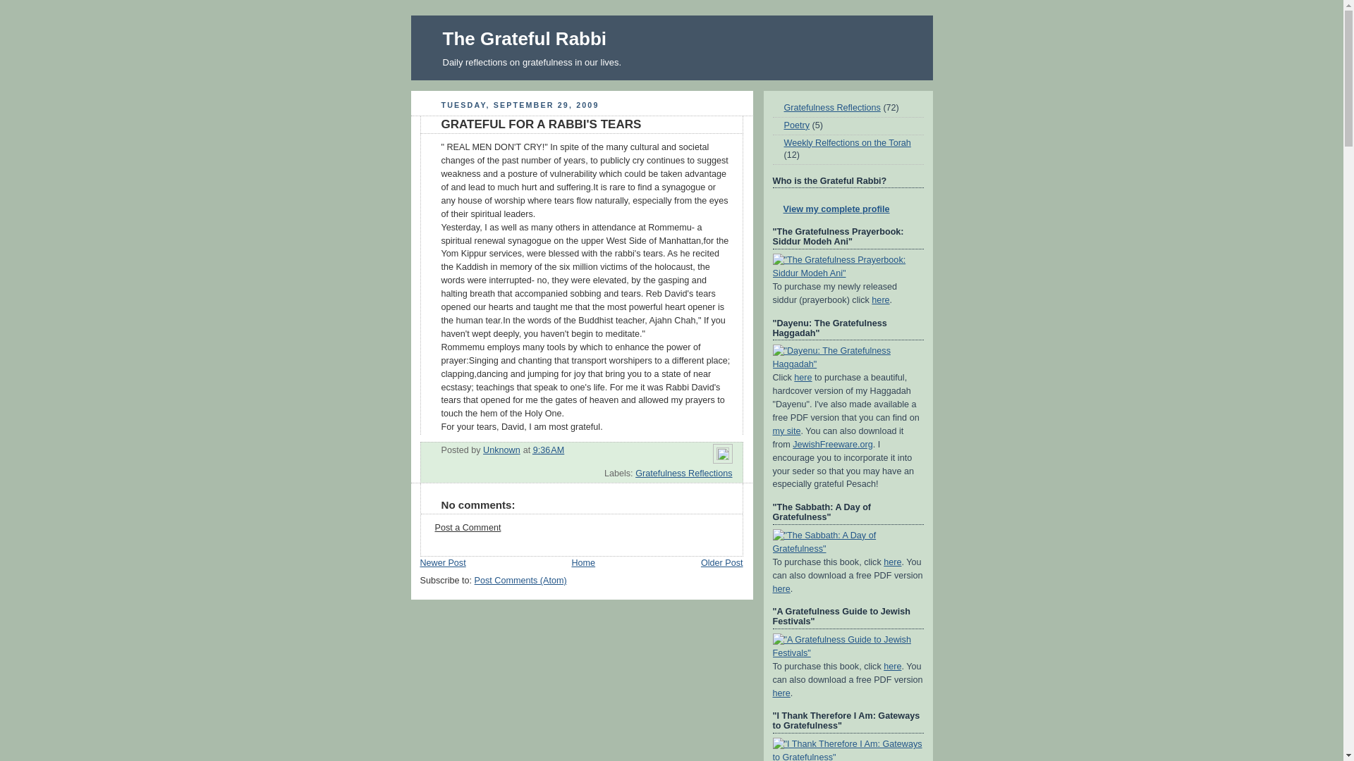  What do you see at coordinates (781, 693) in the screenshot?
I see `here` at bounding box center [781, 693].